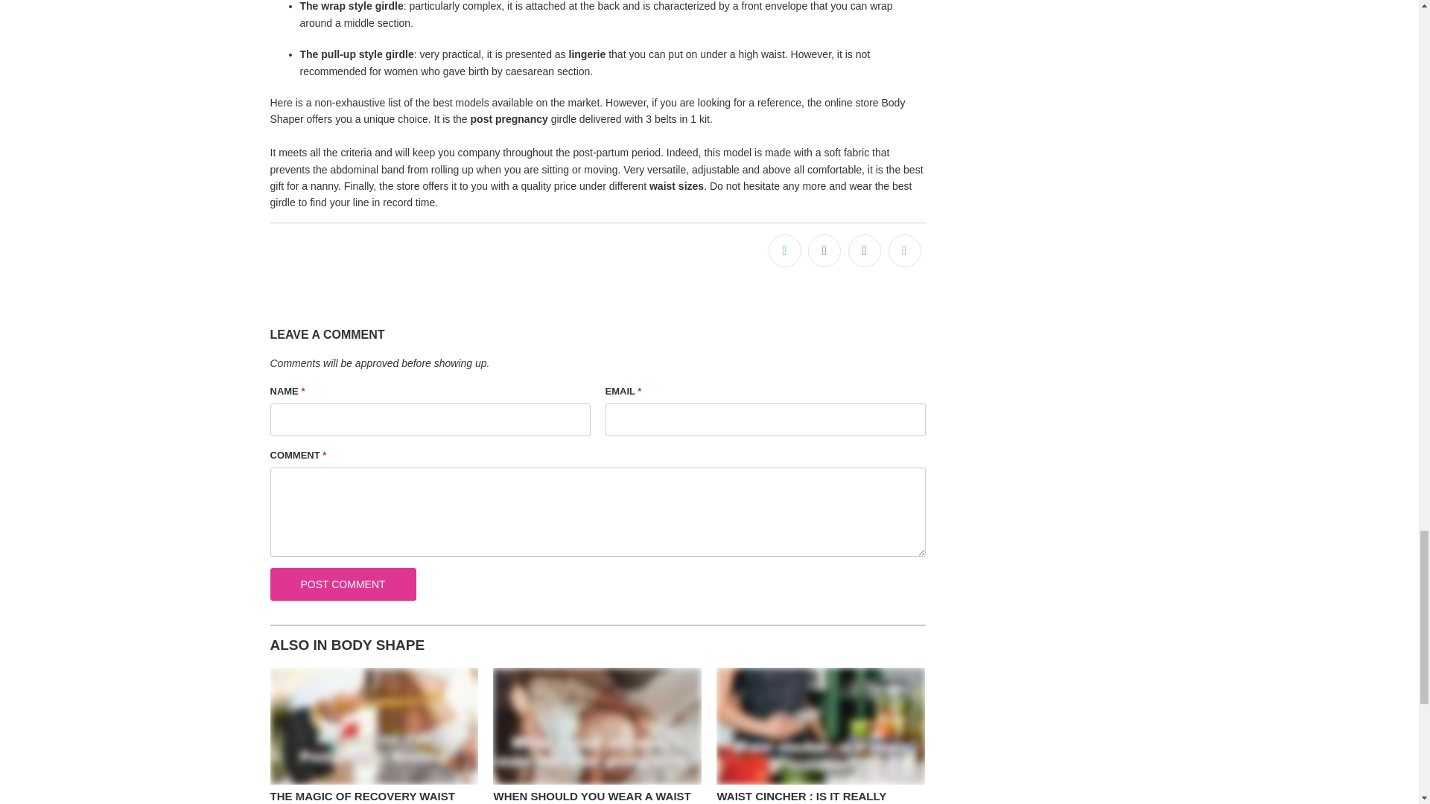  Describe the element at coordinates (362, 797) in the screenshot. I see `The Magic of Recovery Waist Belts` at that location.